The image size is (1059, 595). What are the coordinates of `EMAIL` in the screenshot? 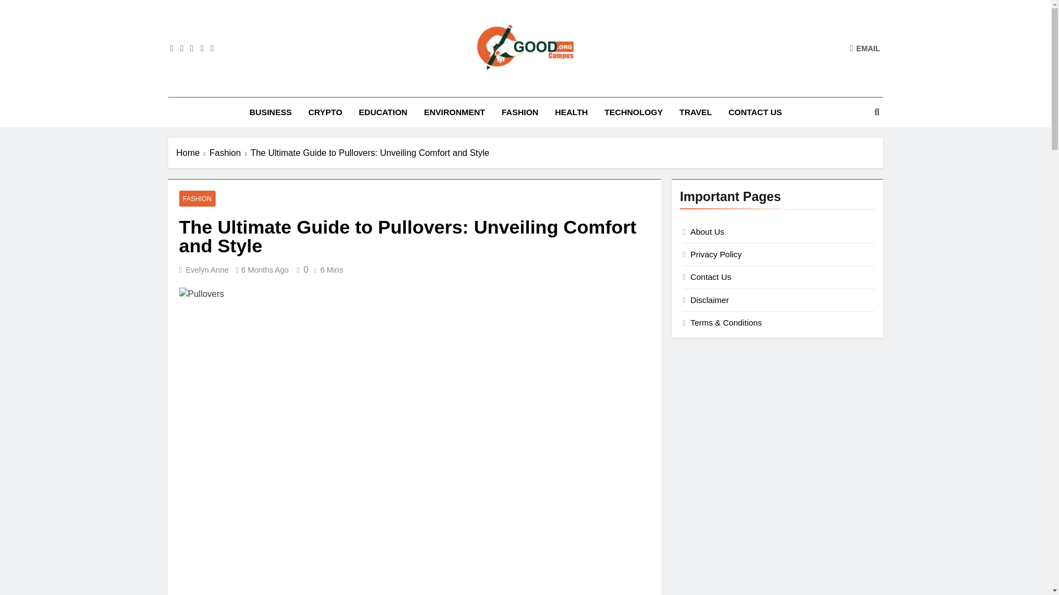 It's located at (865, 48).